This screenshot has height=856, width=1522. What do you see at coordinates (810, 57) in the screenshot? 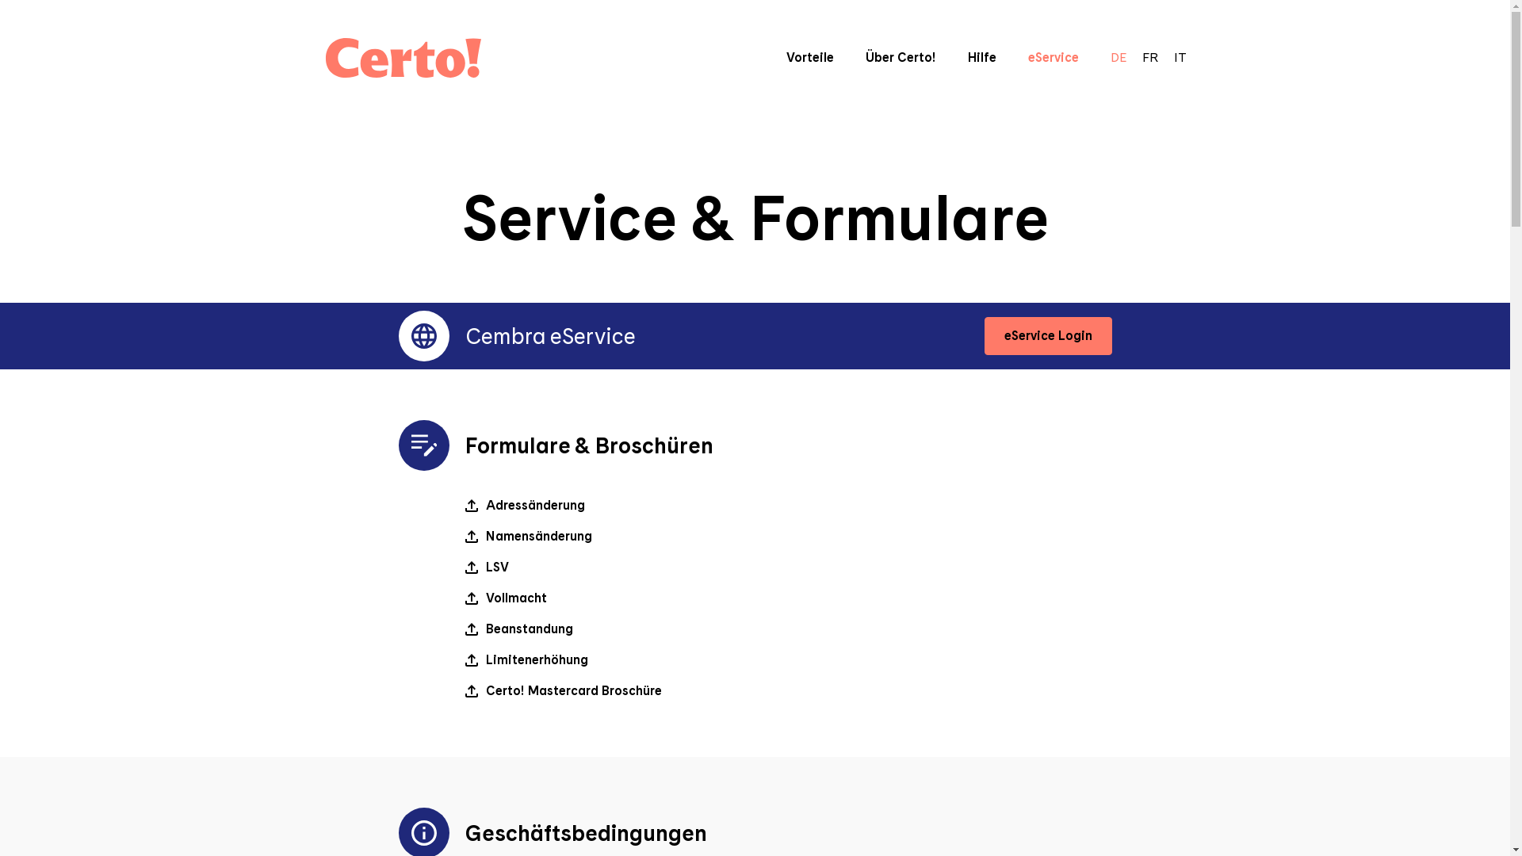
I see `Vorteile` at bounding box center [810, 57].